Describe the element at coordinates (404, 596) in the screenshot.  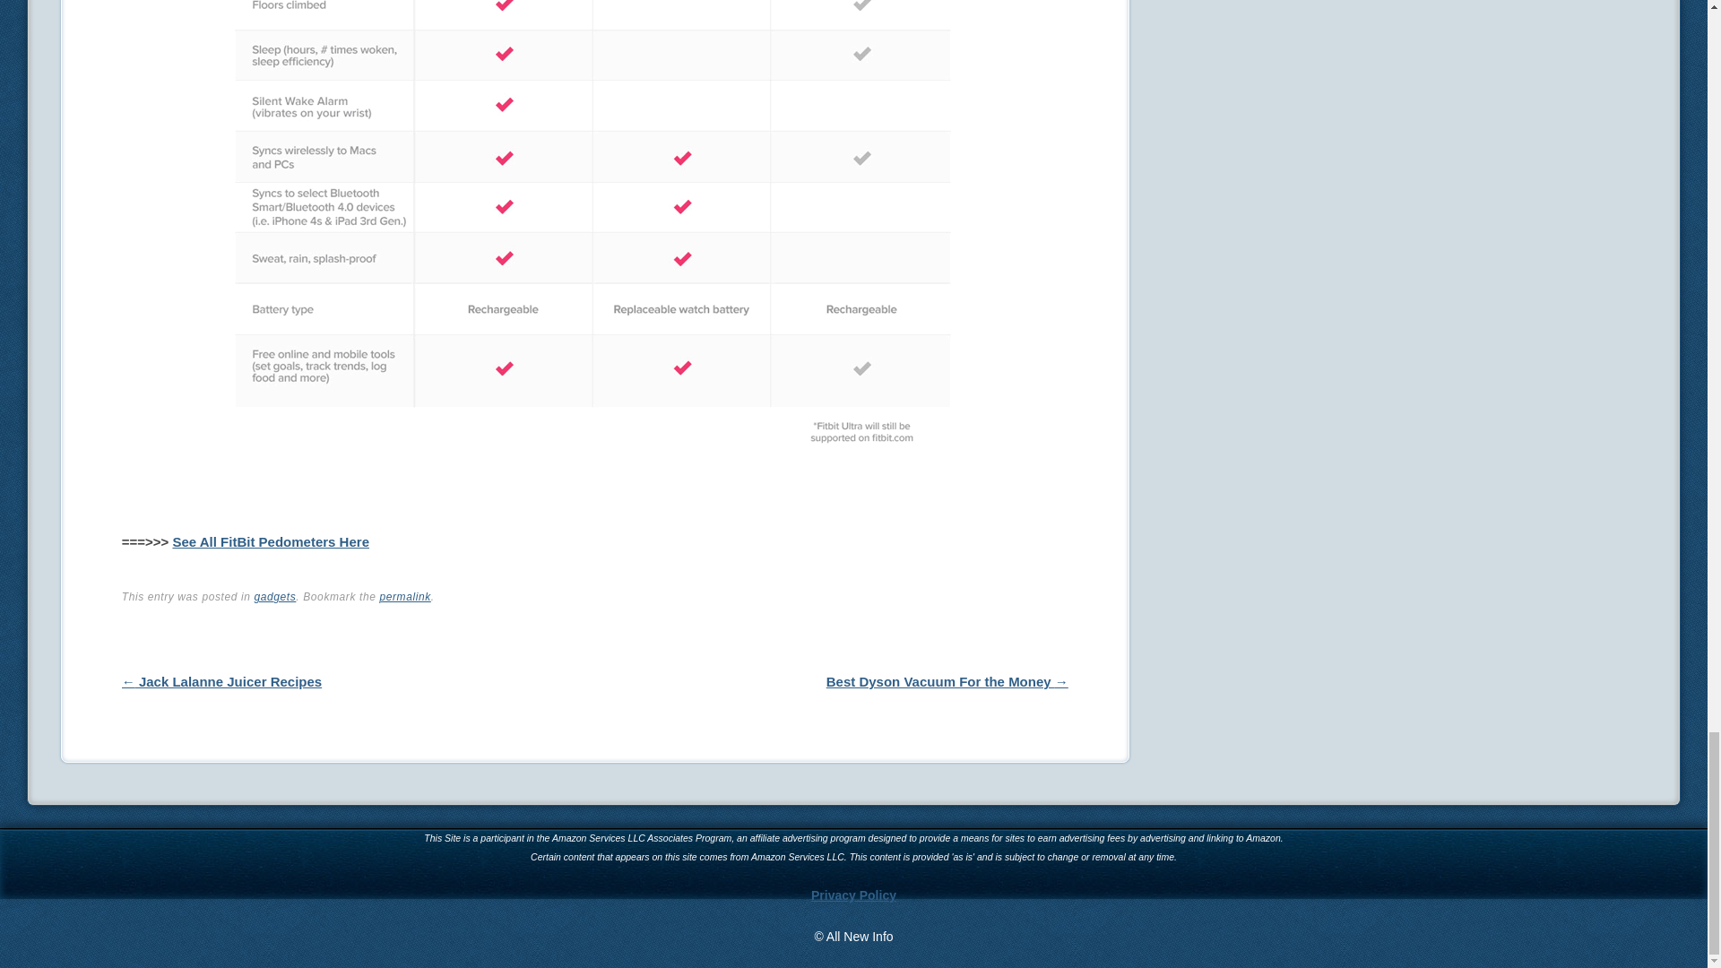
I see `permalink` at that location.